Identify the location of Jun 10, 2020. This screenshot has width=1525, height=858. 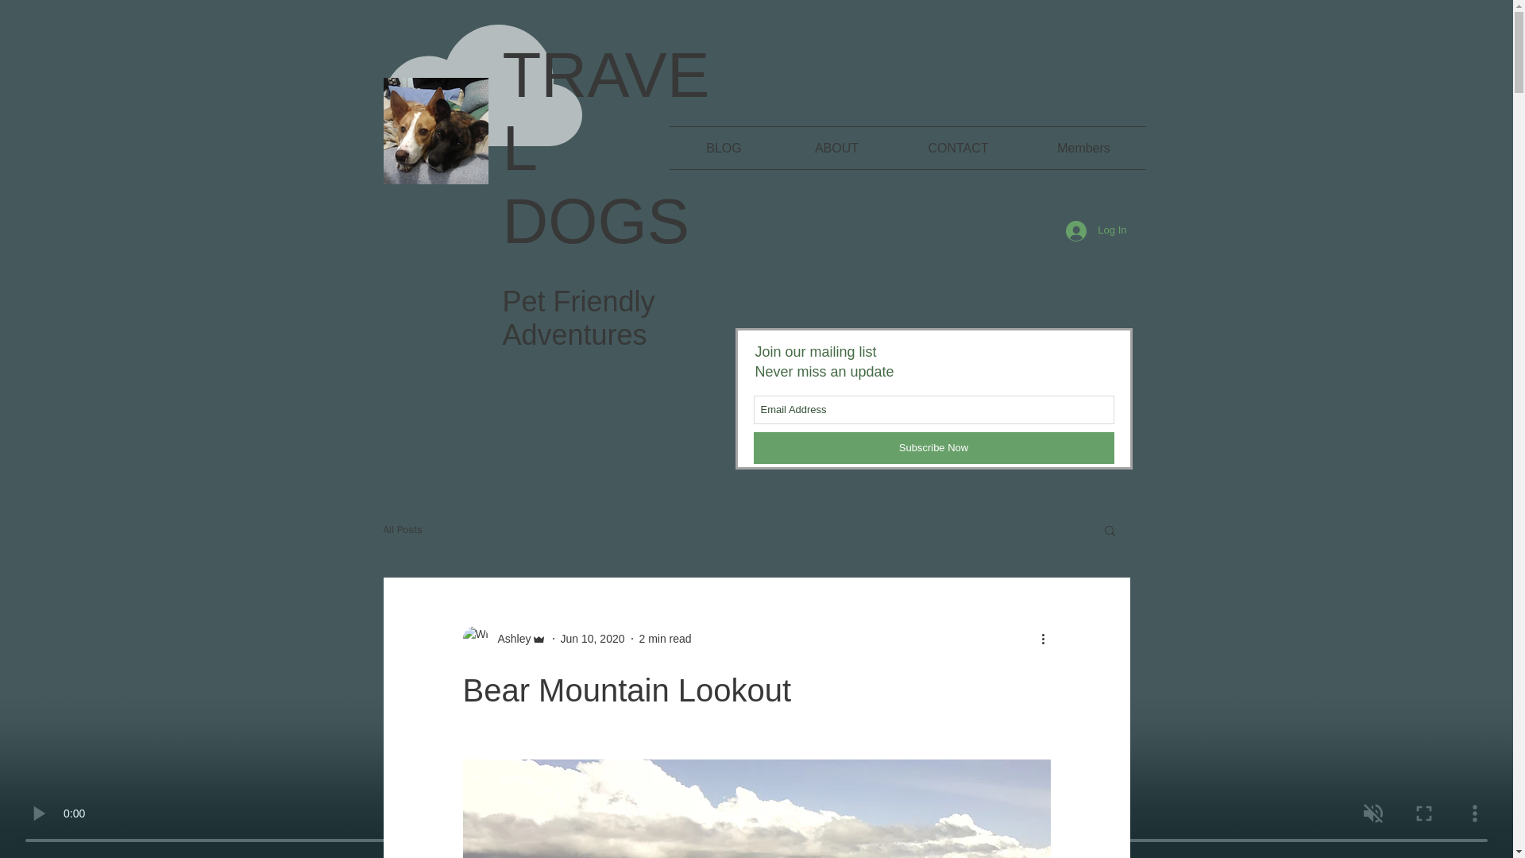
(593, 639).